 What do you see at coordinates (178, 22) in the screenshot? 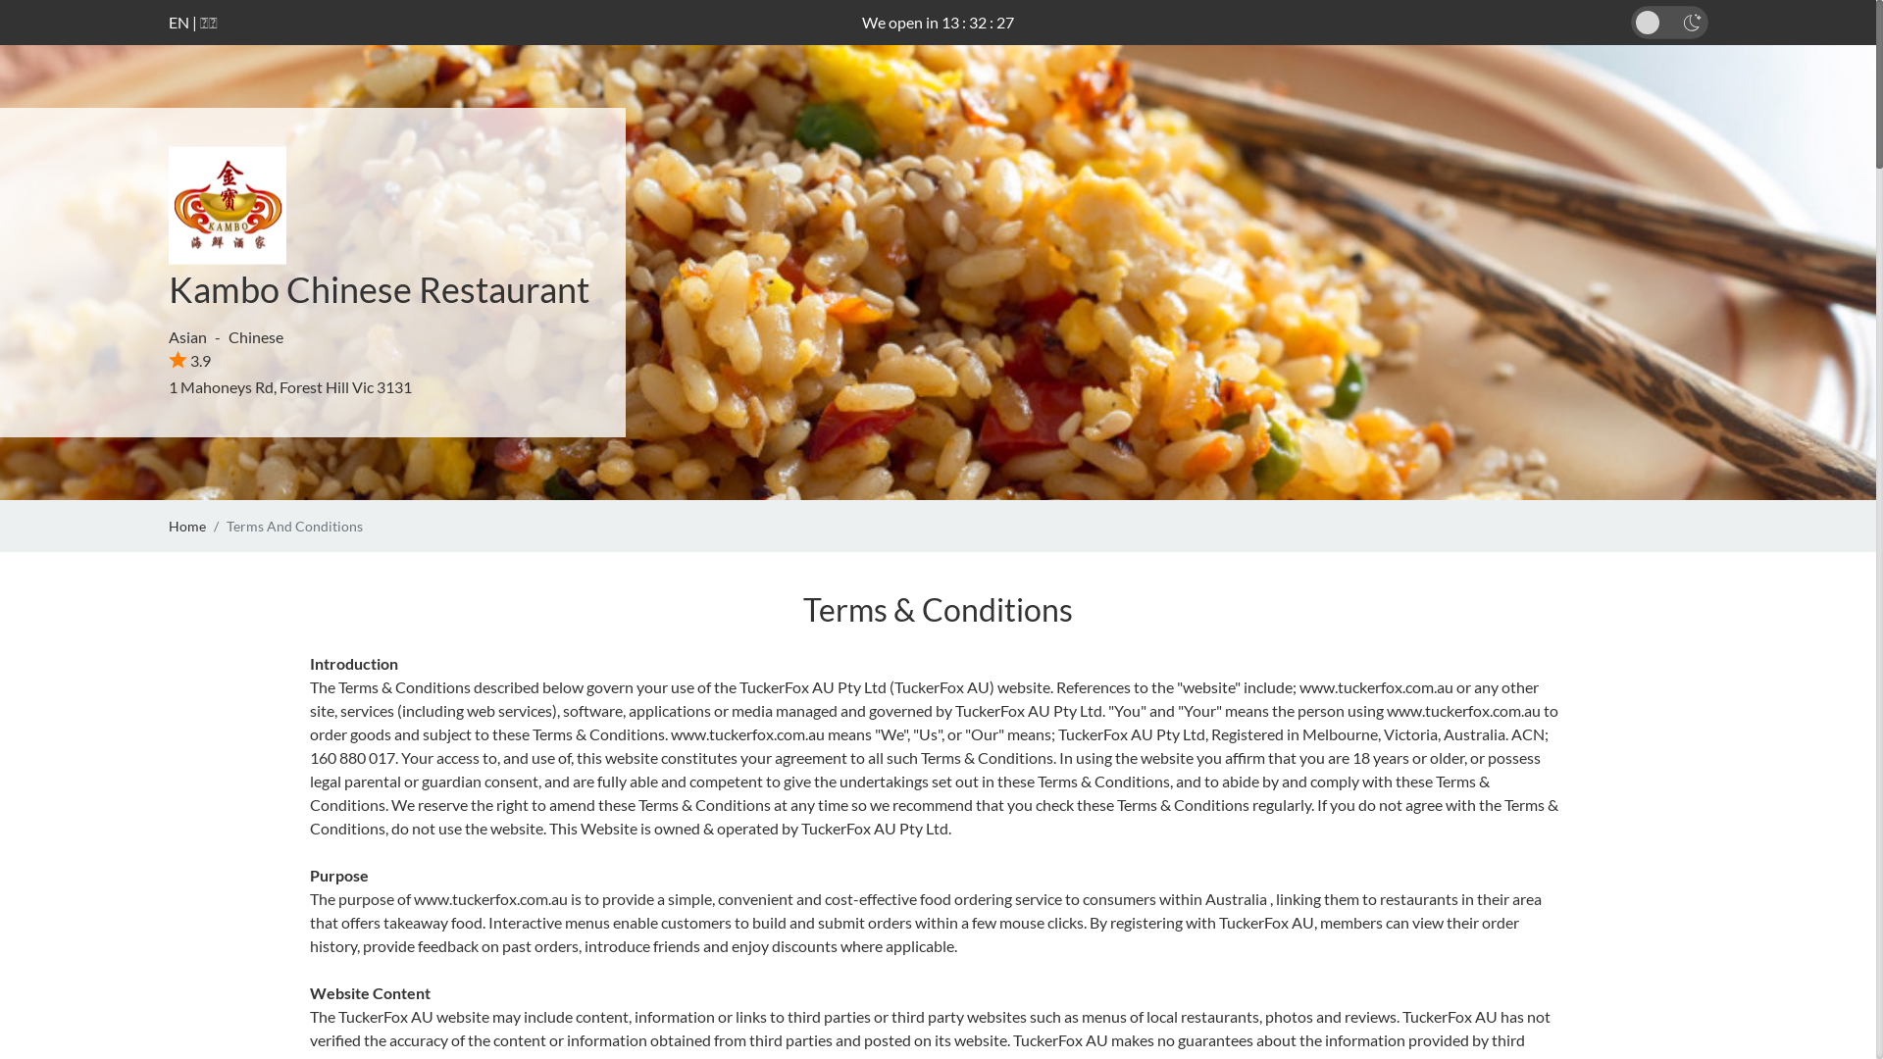
I see `EN` at bounding box center [178, 22].